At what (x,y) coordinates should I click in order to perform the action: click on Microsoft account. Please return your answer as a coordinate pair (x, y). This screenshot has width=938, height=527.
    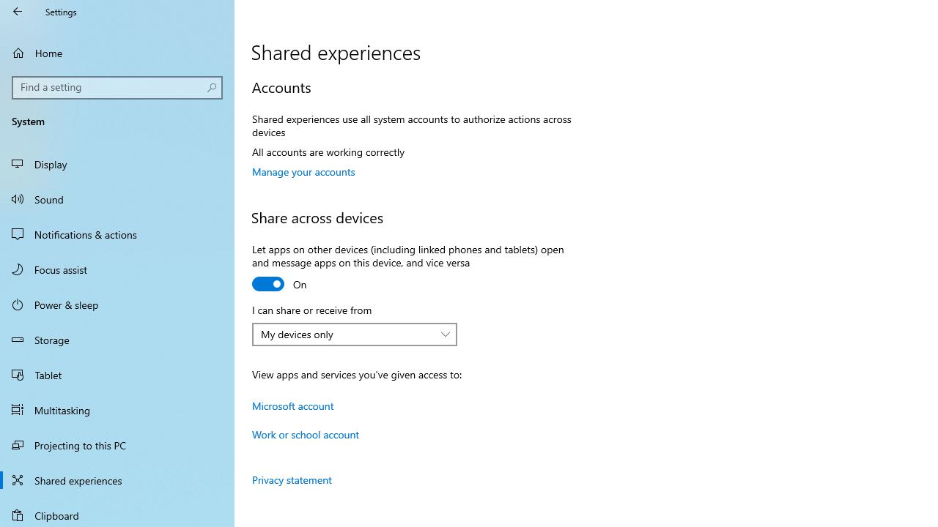
    Looking at the image, I should click on (293, 405).